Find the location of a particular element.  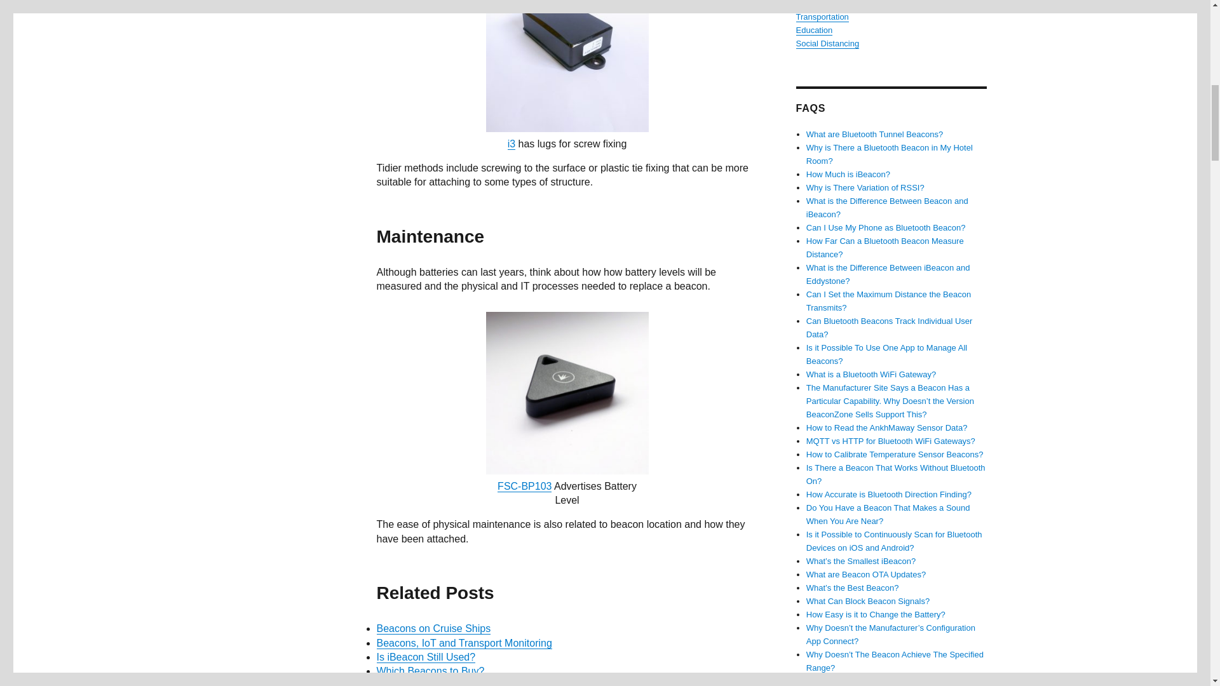

Beacons on Cruise Ships is located at coordinates (433, 628).